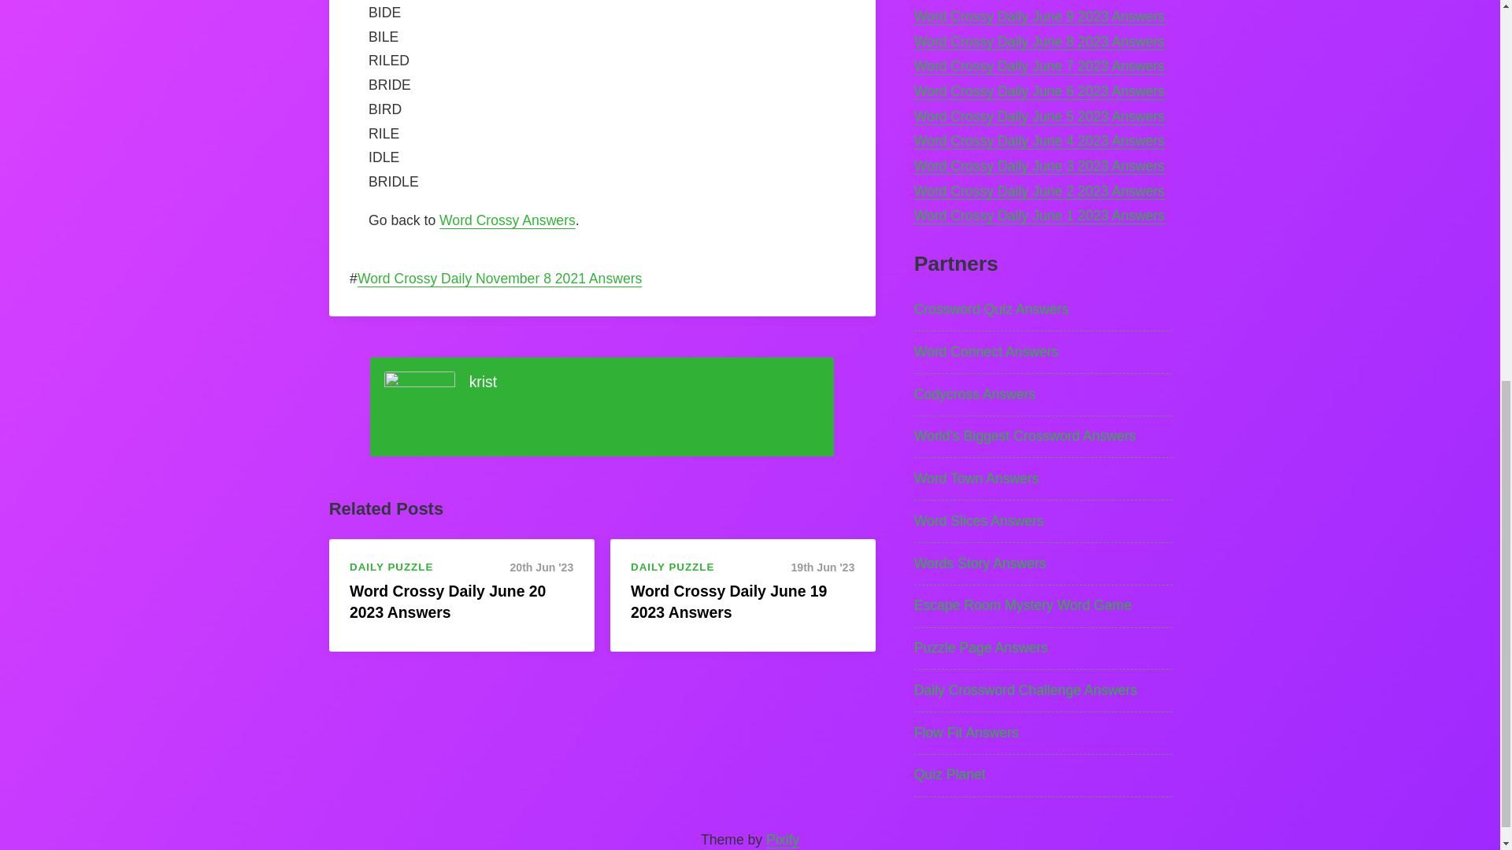 The height and width of the screenshot is (850, 1512). What do you see at coordinates (1043, 564) in the screenshot?
I see `Words Story Answers` at bounding box center [1043, 564].